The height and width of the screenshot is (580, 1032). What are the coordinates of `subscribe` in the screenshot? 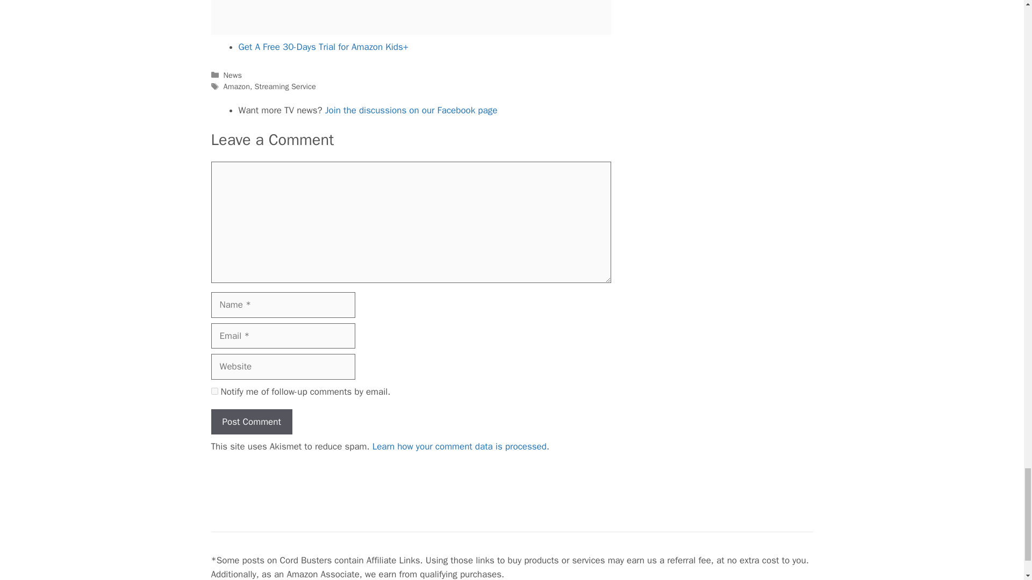 It's located at (214, 391).